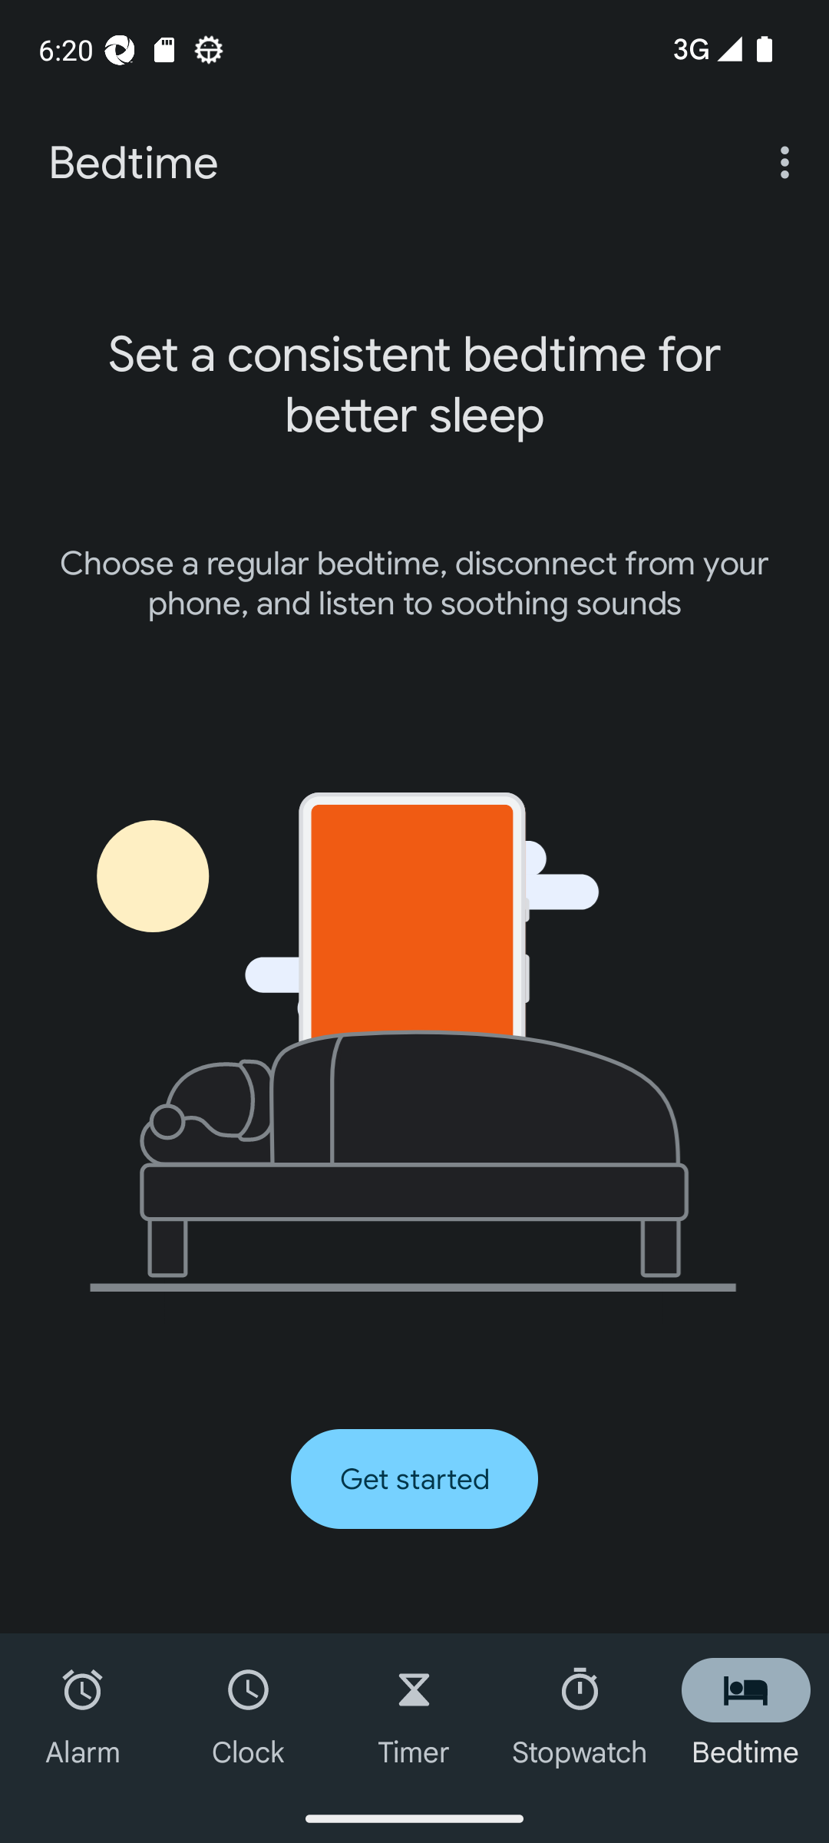 Image resolution: width=829 pixels, height=1843 pixels. Describe the element at coordinates (249, 1714) in the screenshot. I see `Clock` at that location.